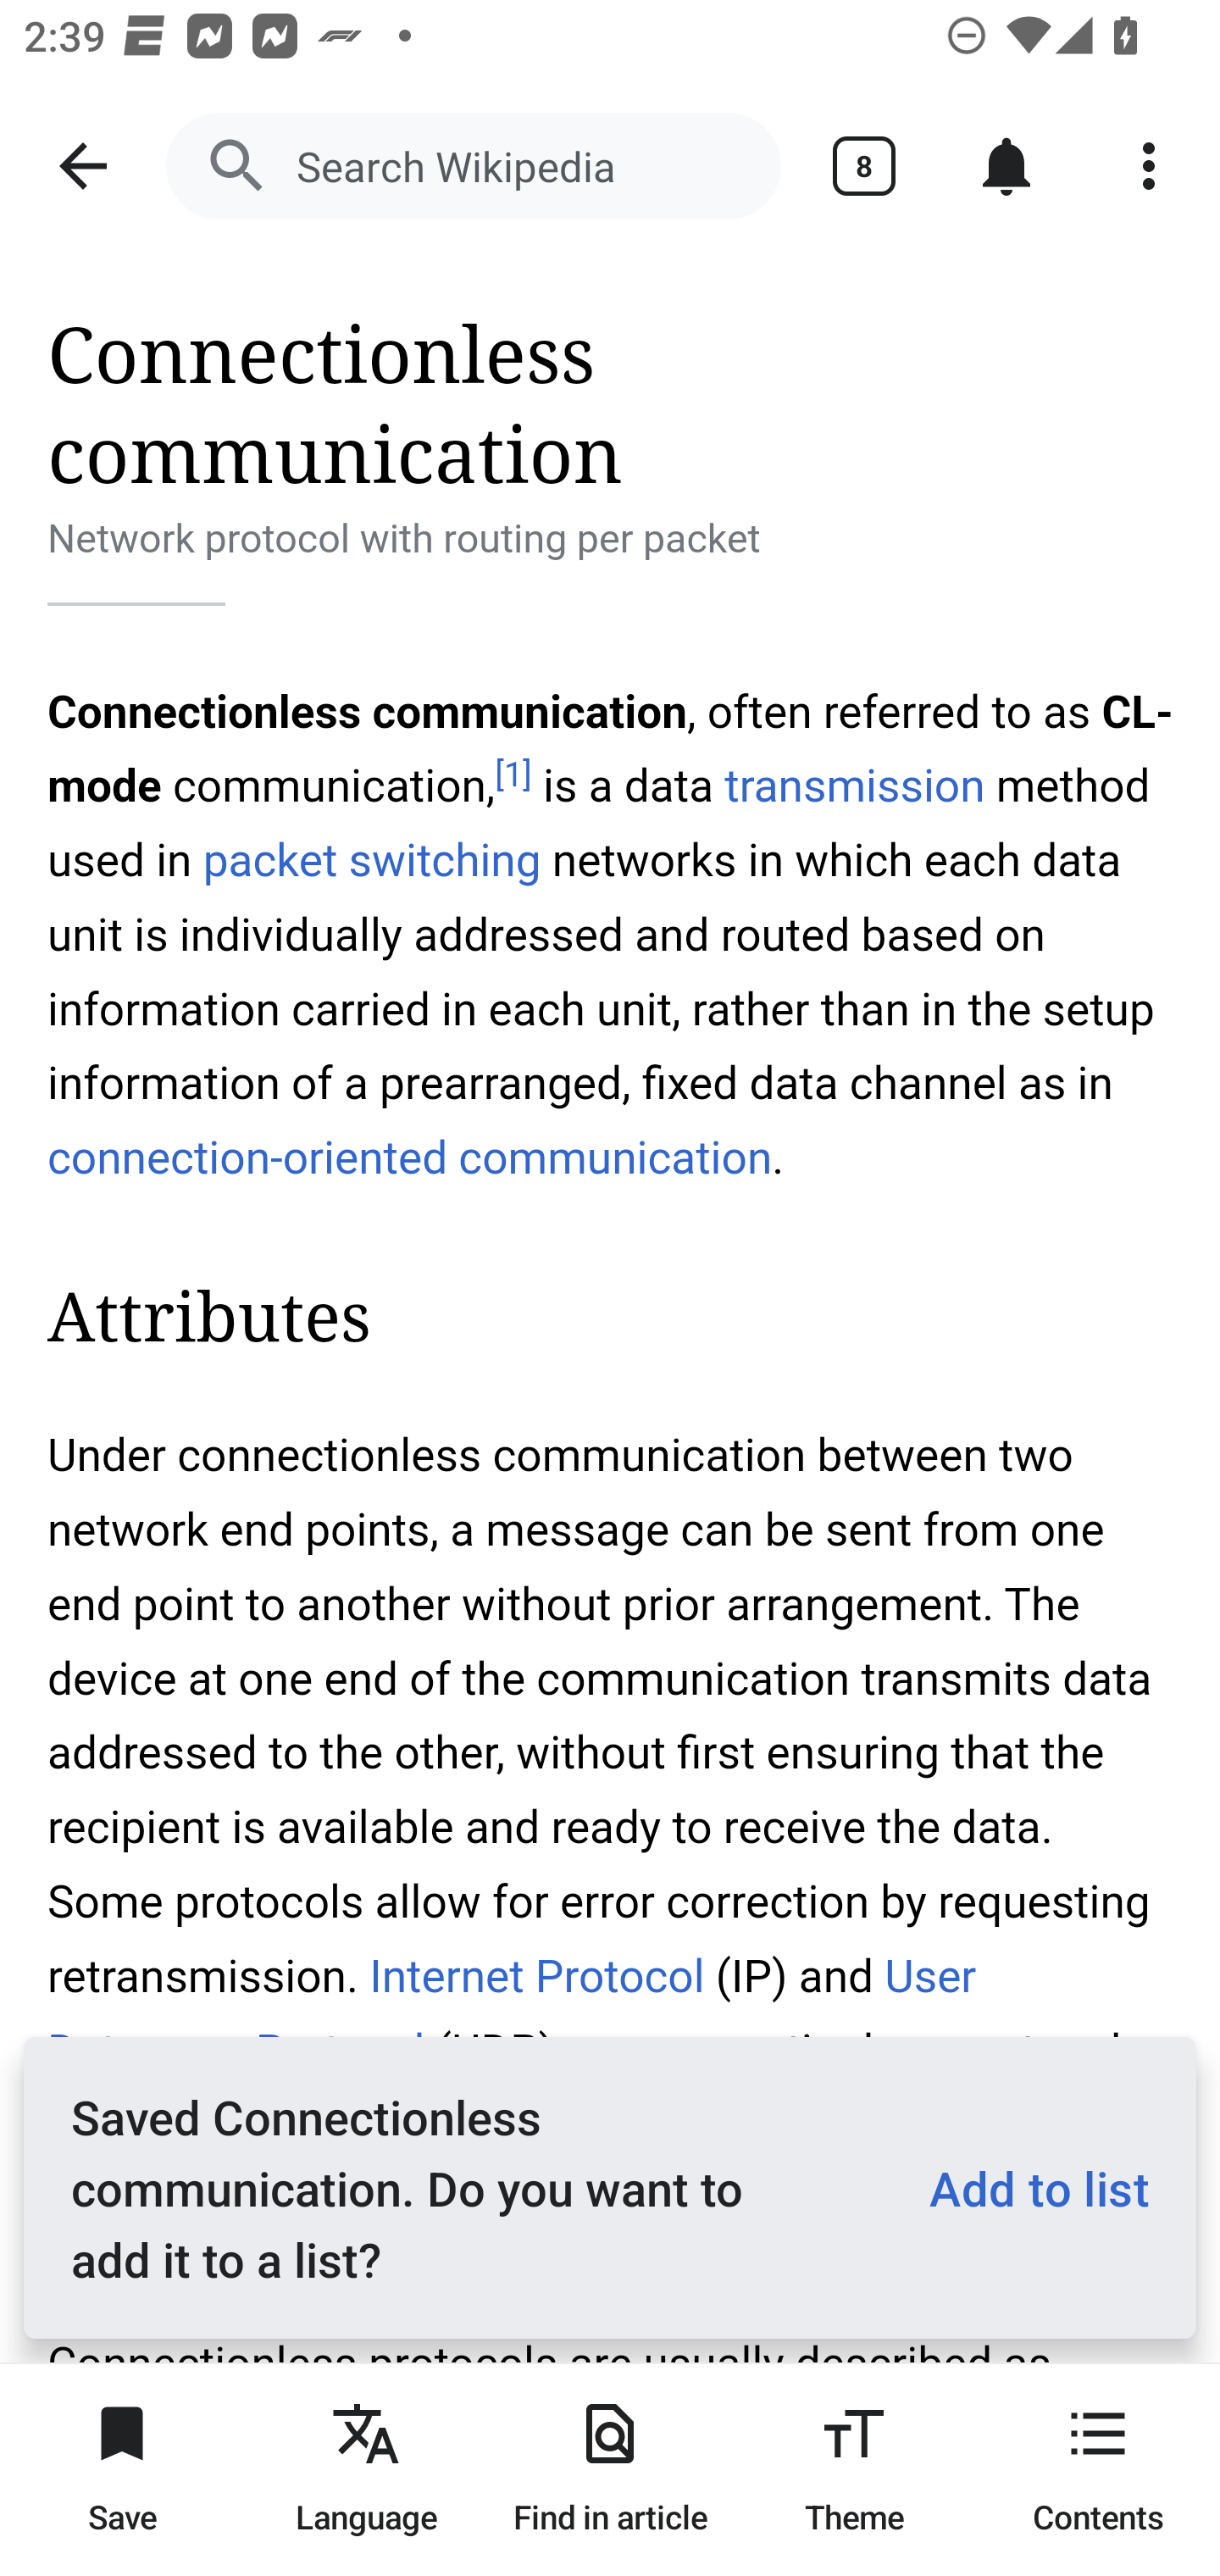 This screenshot has height=2576, width=1220. What do you see at coordinates (535, 1976) in the screenshot?
I see `Internet Protocol` at bounding box center [535, 1976].